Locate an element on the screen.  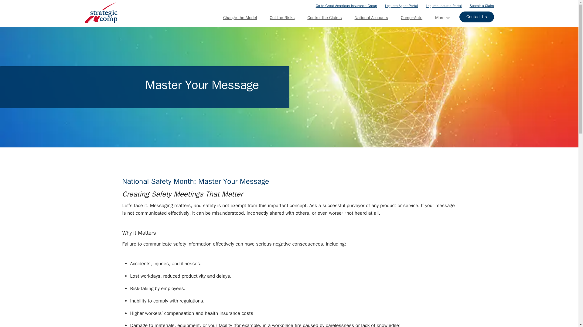
Log into Insured Portal is located at coordinates (443, 5).